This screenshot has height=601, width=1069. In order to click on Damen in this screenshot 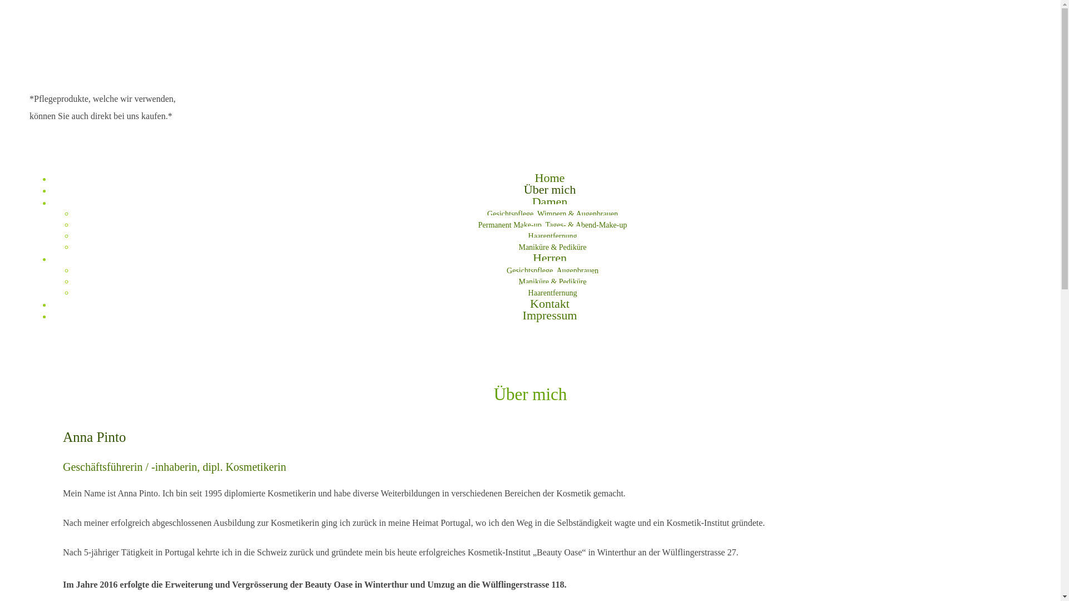, I will do `click(550, 201)`.